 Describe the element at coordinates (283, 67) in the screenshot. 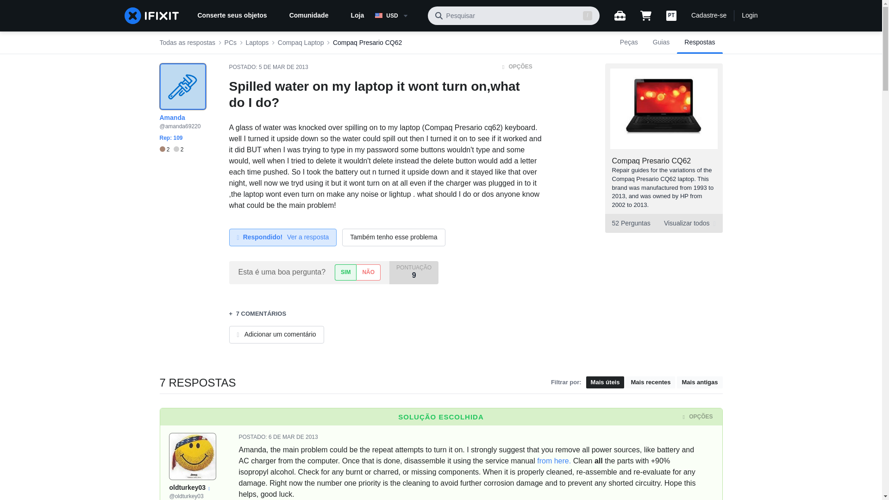

I see `Tue, 05 Mar 2013 23:09:00 -0700` at that location.